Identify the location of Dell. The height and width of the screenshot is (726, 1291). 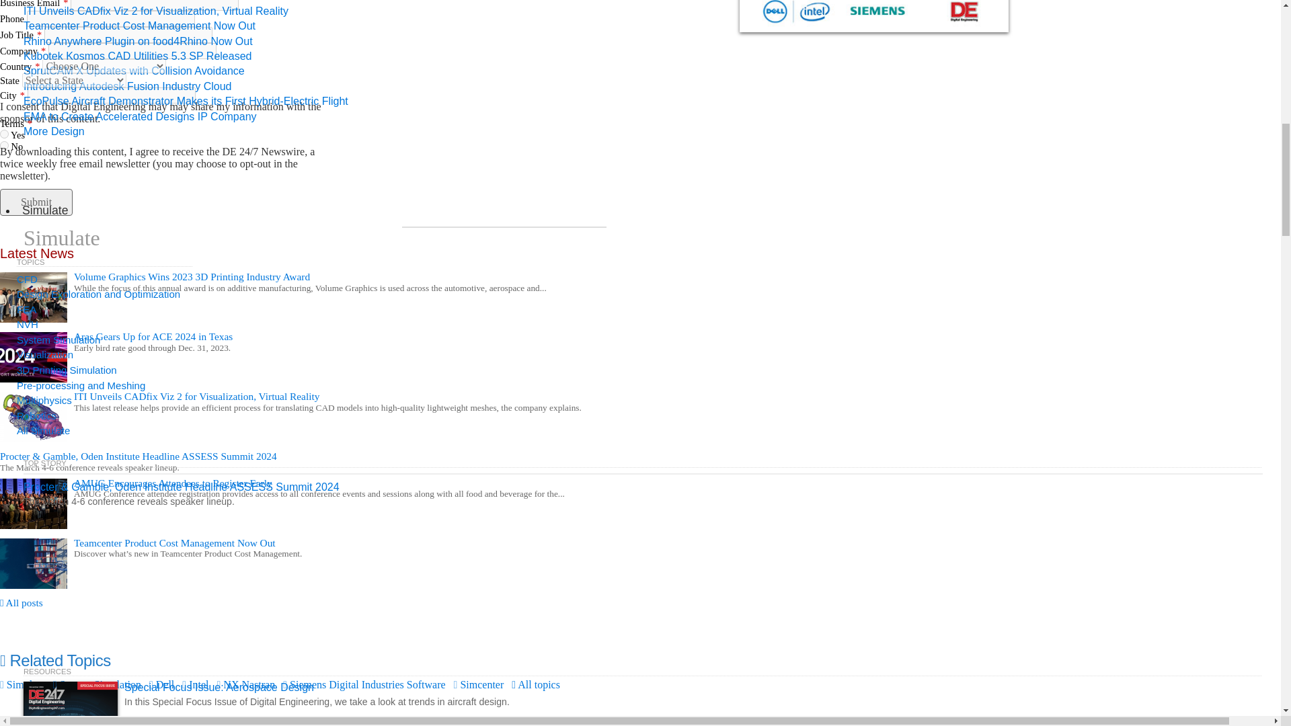
(161, 684).